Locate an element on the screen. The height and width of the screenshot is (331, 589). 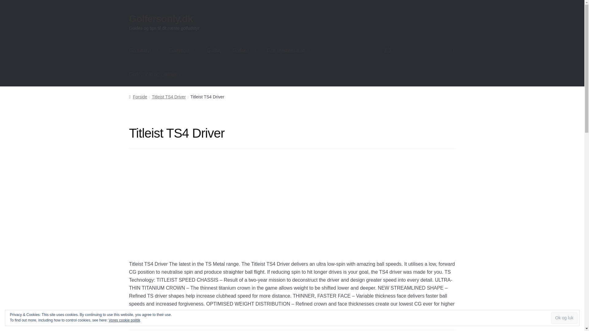
Vis kurv is located at coordinates (420, 51).